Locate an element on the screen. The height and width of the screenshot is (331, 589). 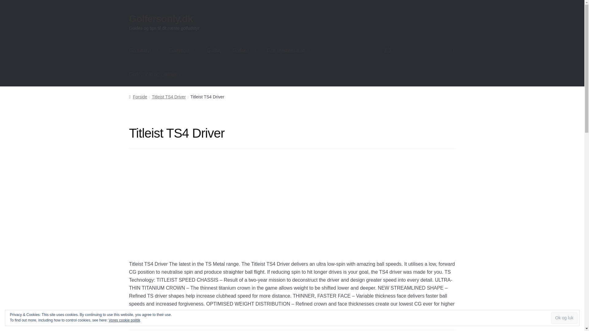
Vis kurv is located at coordinates (420, 51).